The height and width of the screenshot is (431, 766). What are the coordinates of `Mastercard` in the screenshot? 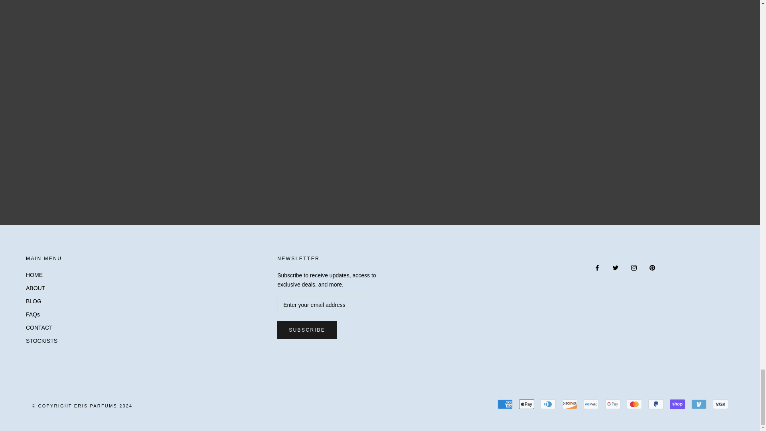 It's located at (634, 404).